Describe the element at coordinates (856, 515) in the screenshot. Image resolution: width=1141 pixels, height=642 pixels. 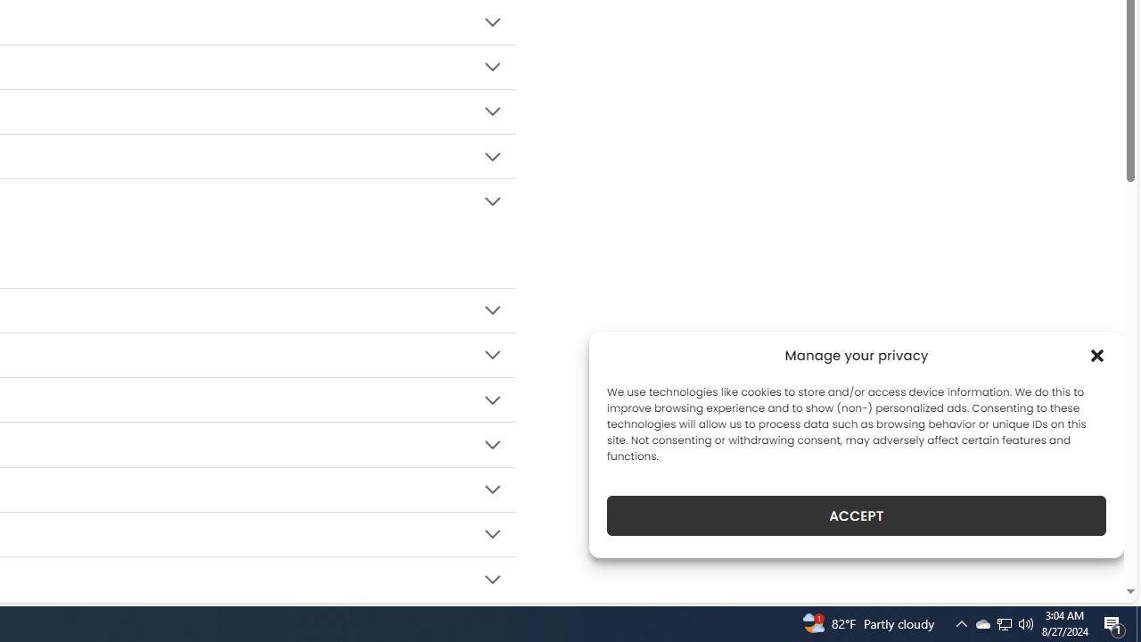
I see `ACCEPT` at that location.